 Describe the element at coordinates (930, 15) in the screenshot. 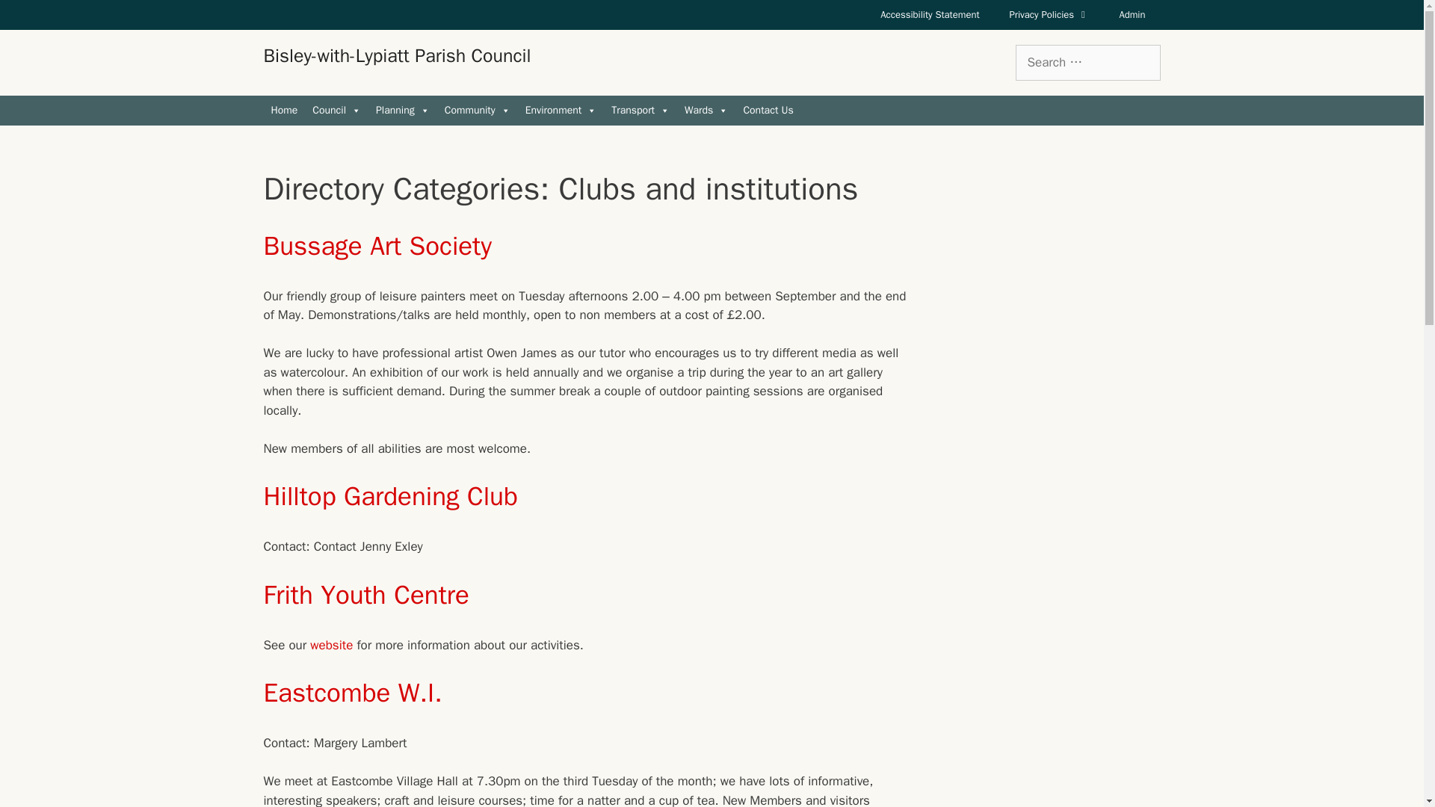

I see `Accessibility Statement` at that location.